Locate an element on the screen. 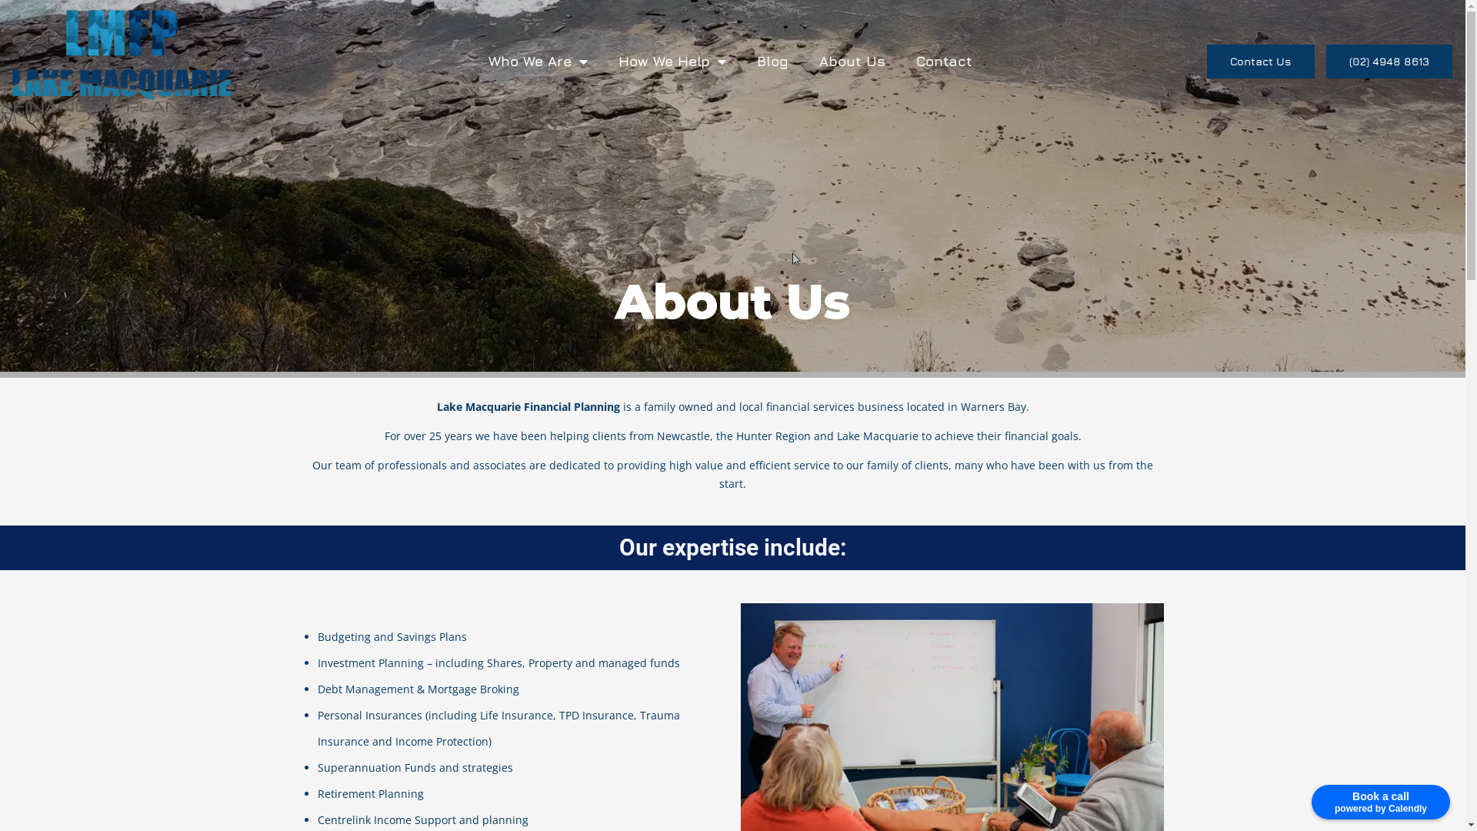 The image size is (1477, 831). How We Help is located at coordinates (672, 61).